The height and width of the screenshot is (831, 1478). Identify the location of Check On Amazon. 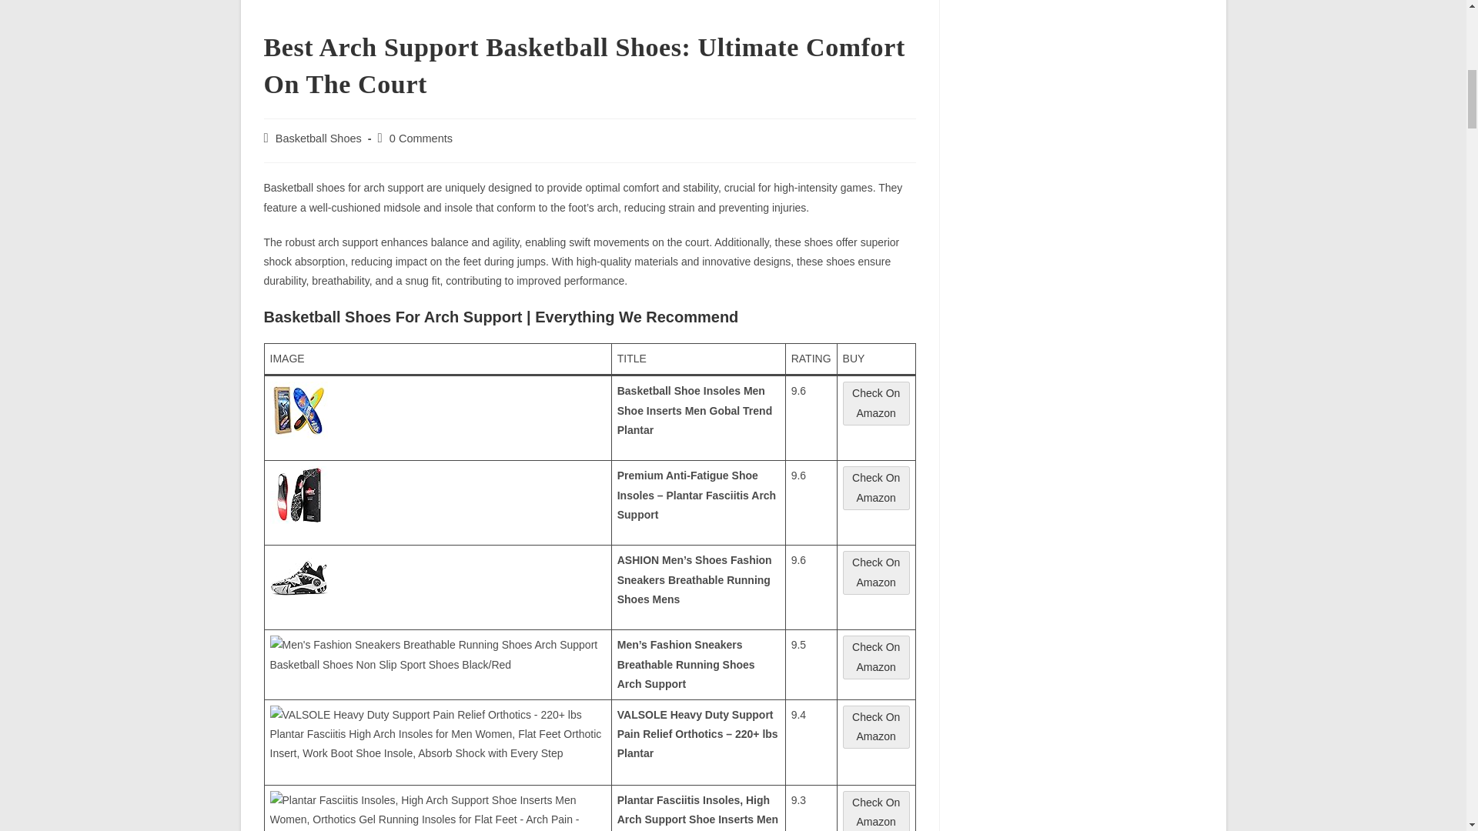
(876, 666).